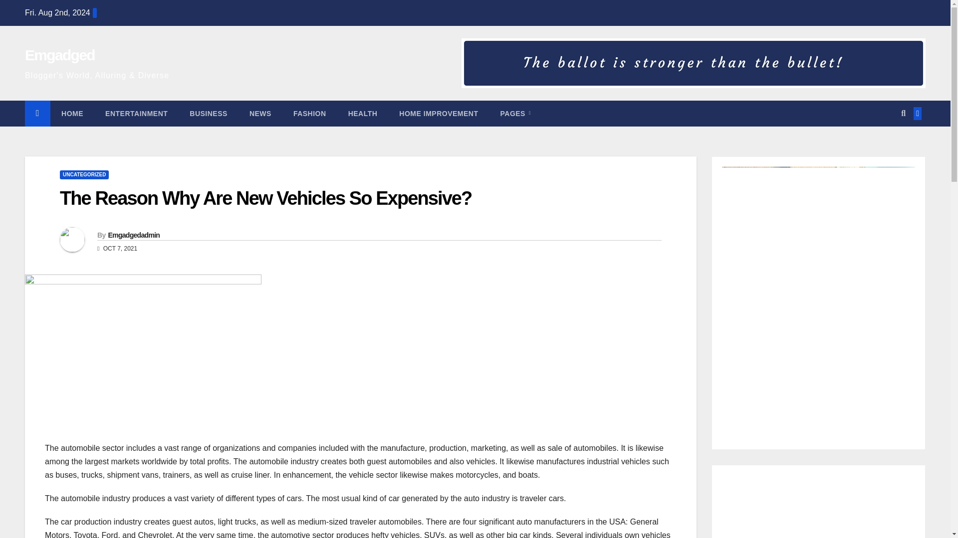 The width and height of the screenshot is (958, 538). Describe the element at coordinates (136, 113) in the screenshot. I see `Entertainment` at that location.